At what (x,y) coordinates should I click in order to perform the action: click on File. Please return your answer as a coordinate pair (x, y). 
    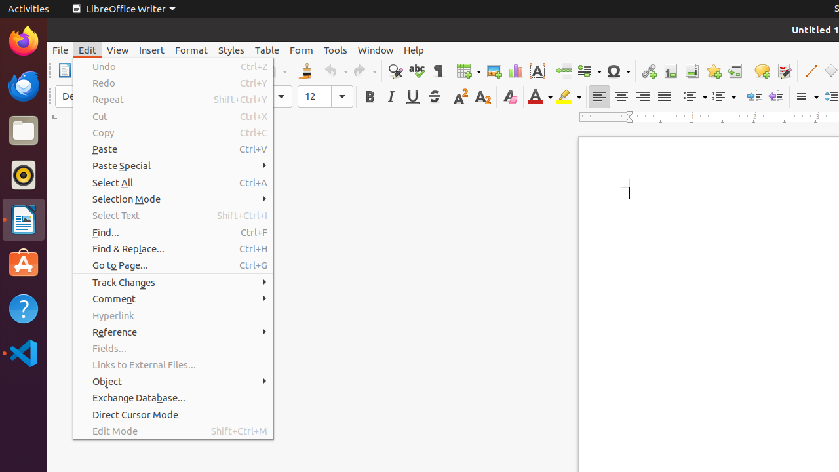
    Looking at the image, I should click on (60, 50).